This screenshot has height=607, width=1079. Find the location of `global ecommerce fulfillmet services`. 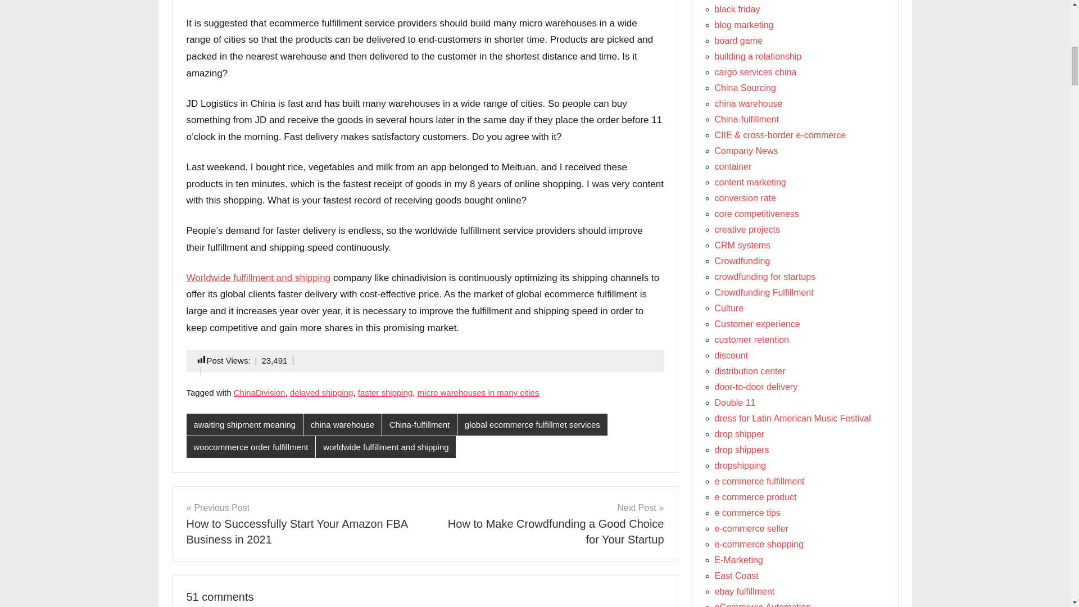

global ecommerce fulfillmet services is located at coordinates (532, 424).